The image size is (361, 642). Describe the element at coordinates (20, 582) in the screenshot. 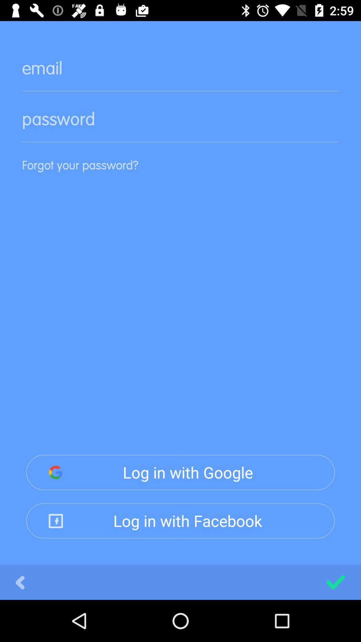

I see `press icon below log in with item` at that location.